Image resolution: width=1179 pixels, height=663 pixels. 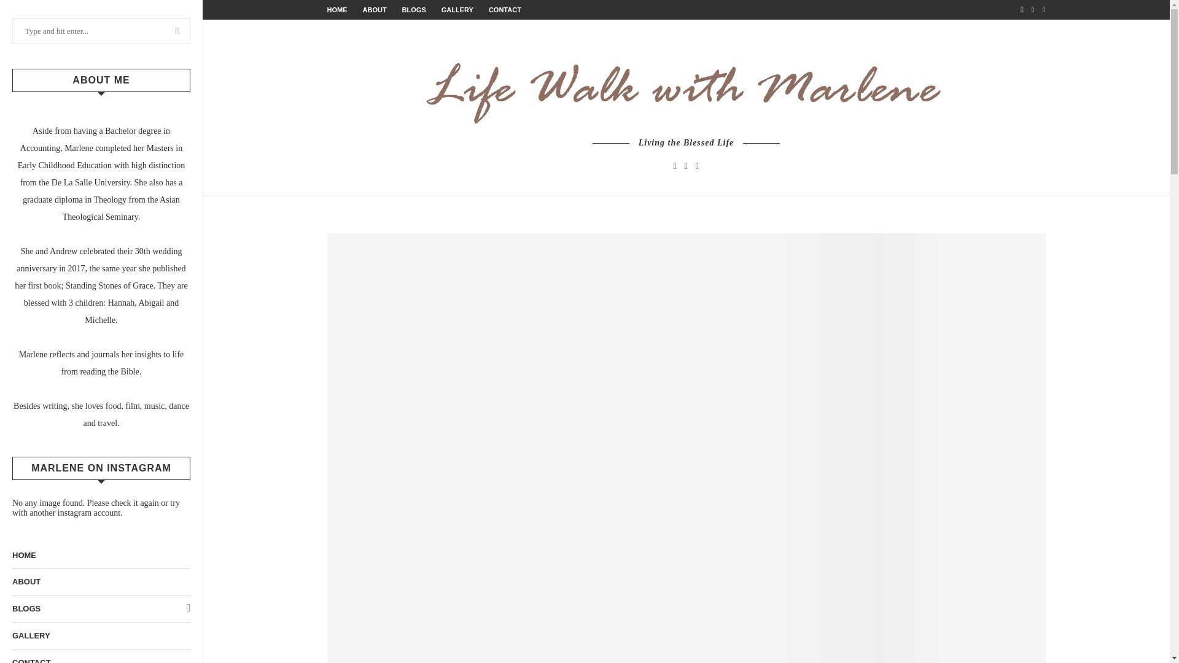 I want to click on GALLERY, so click(x=101, y=636).